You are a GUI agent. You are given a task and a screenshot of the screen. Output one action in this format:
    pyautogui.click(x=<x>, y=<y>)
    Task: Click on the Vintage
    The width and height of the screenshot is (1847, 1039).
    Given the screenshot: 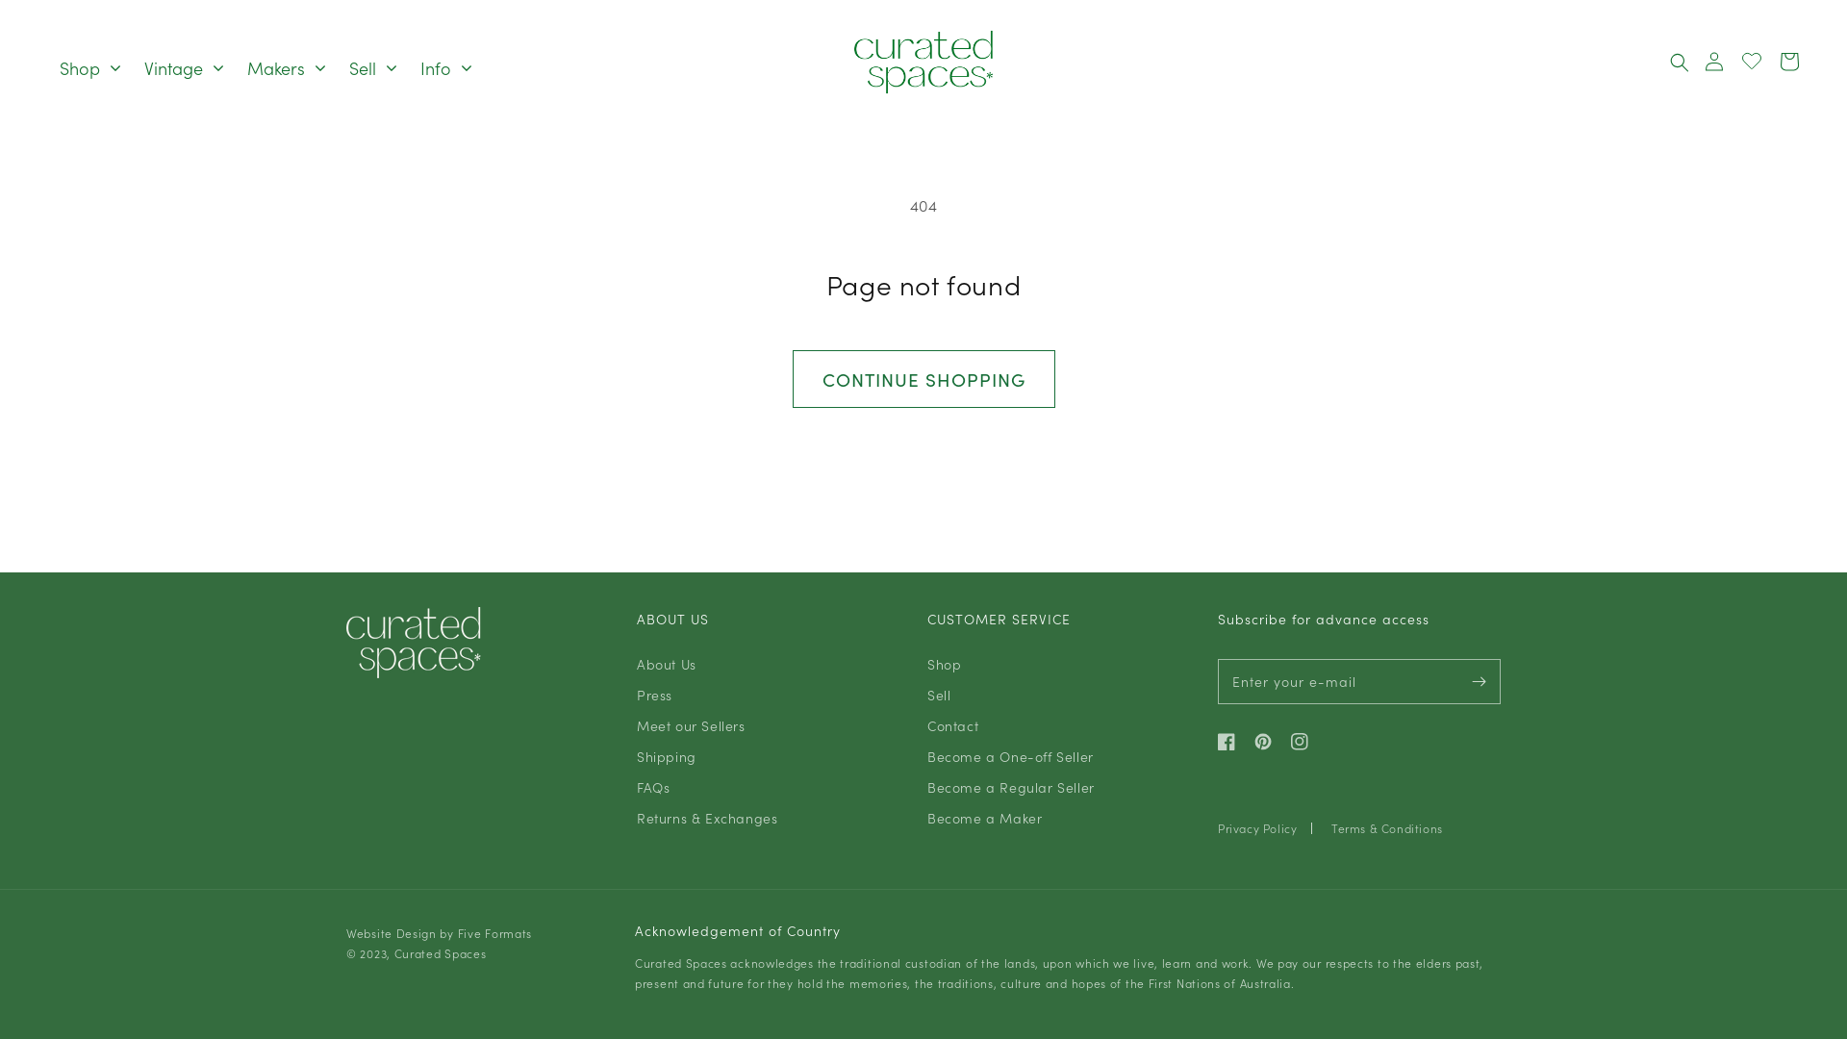 What is the action you would take?
    pyautogui.click(x=184, y=68)
    